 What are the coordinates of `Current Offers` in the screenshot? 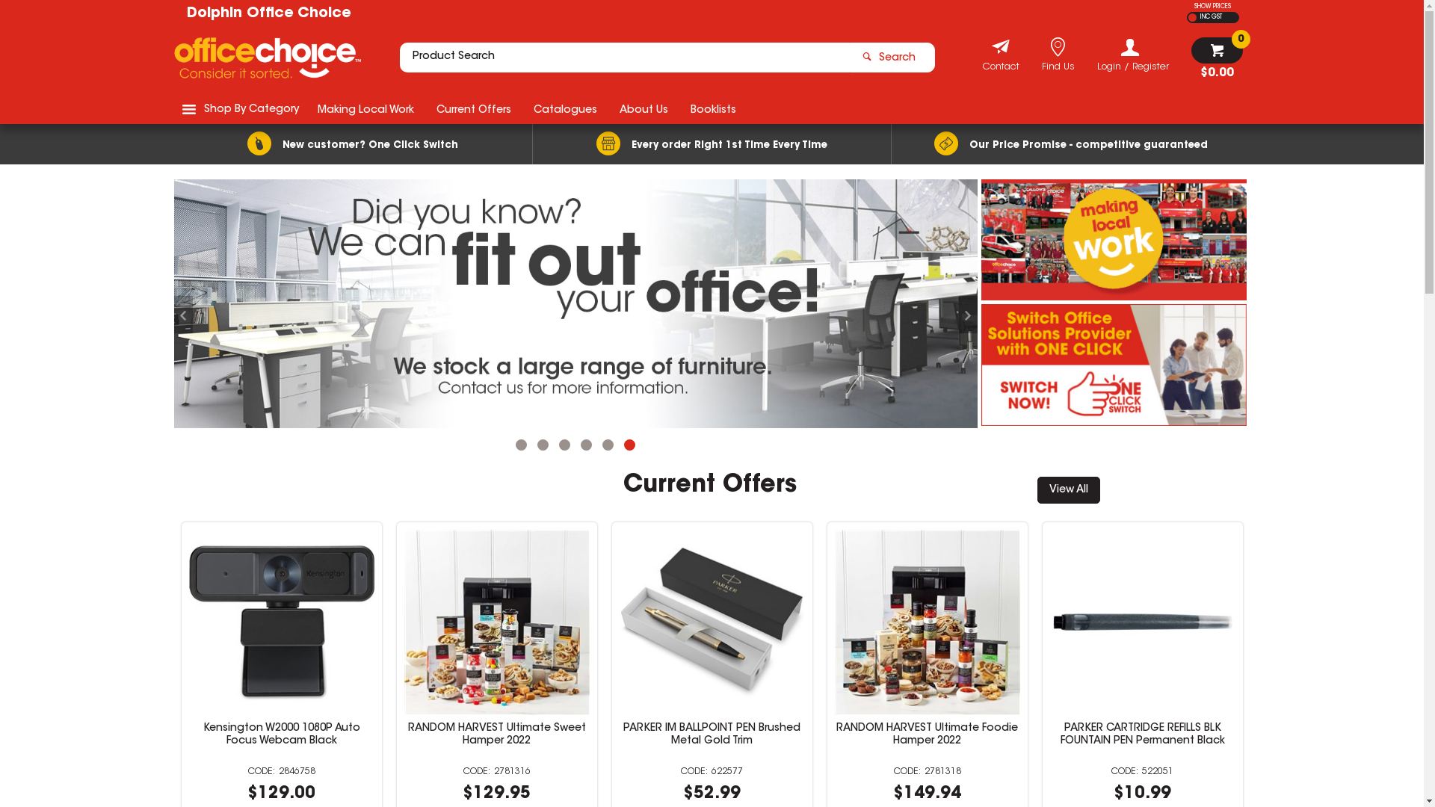 It's located at (473, 109).